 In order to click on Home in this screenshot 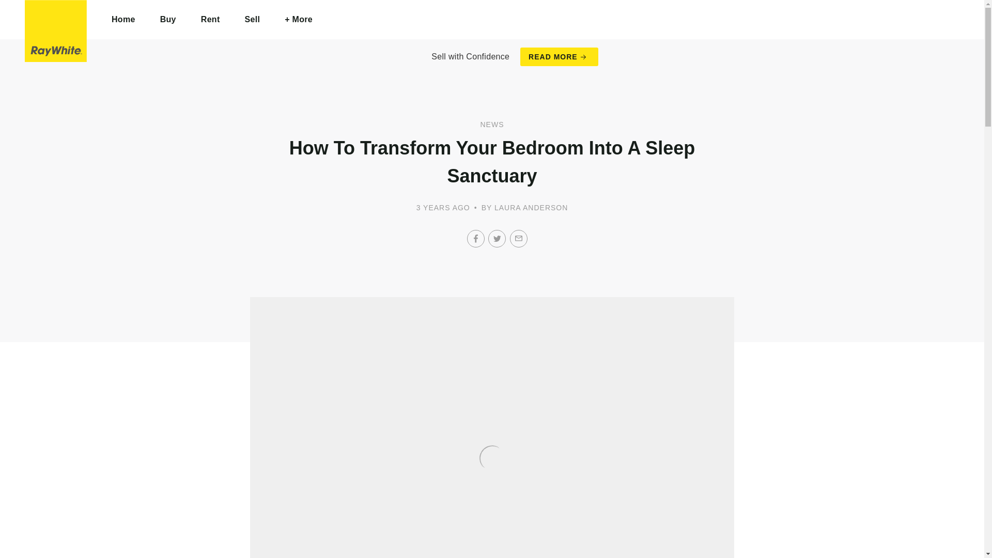, I will do `click(123, 20)`.